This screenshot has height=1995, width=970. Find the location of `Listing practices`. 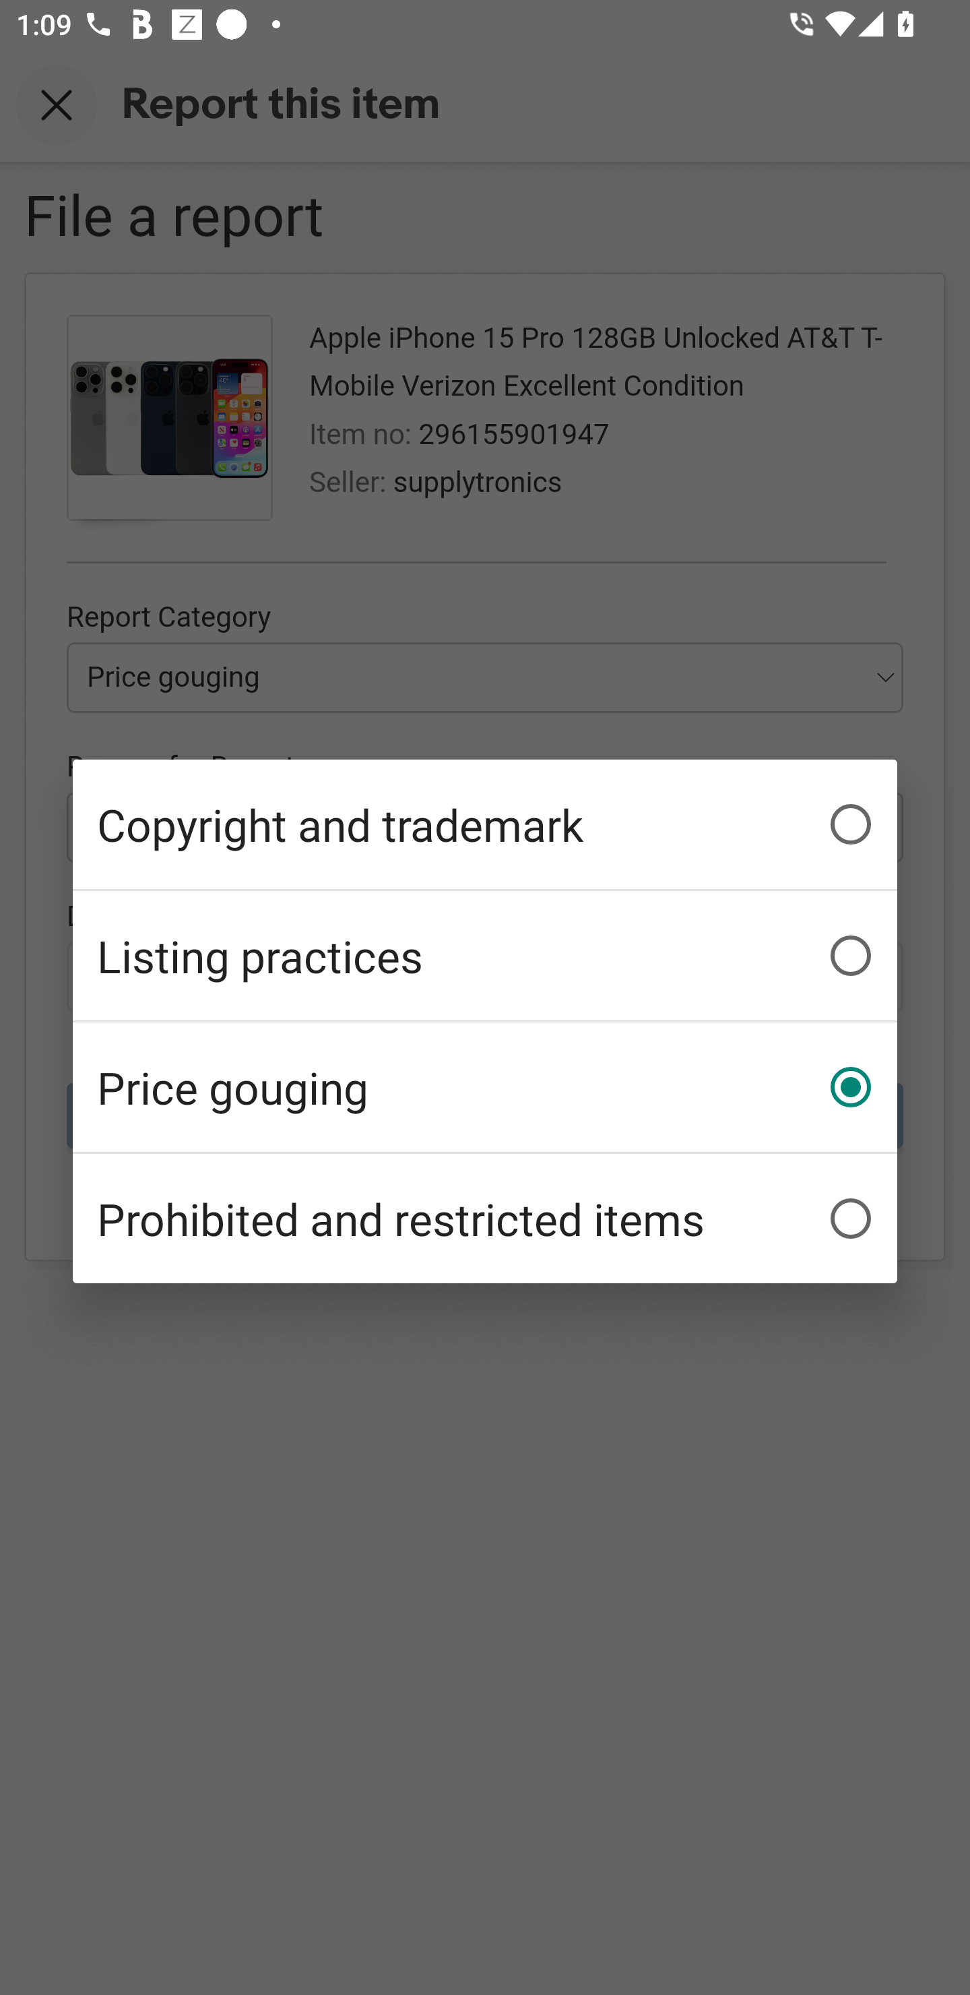

Listing practices is located at coordinates (485, 956).